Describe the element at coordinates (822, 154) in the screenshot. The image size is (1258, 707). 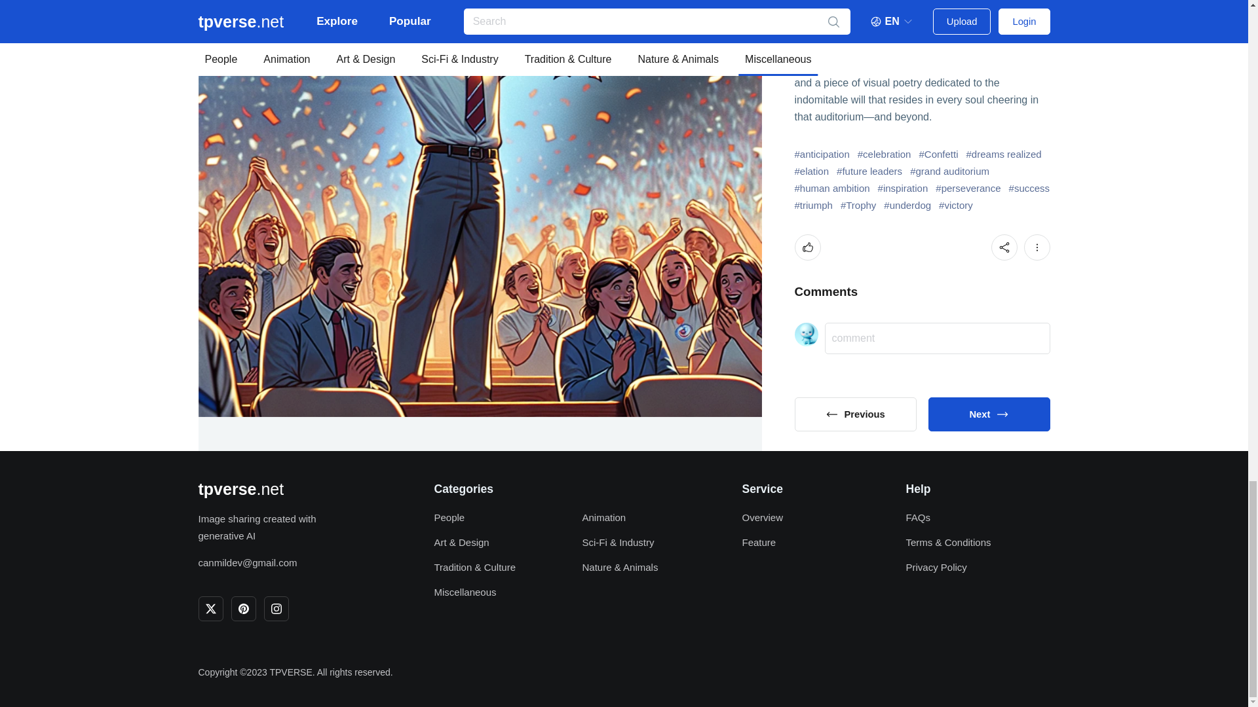
I see `anticipation` at that location.